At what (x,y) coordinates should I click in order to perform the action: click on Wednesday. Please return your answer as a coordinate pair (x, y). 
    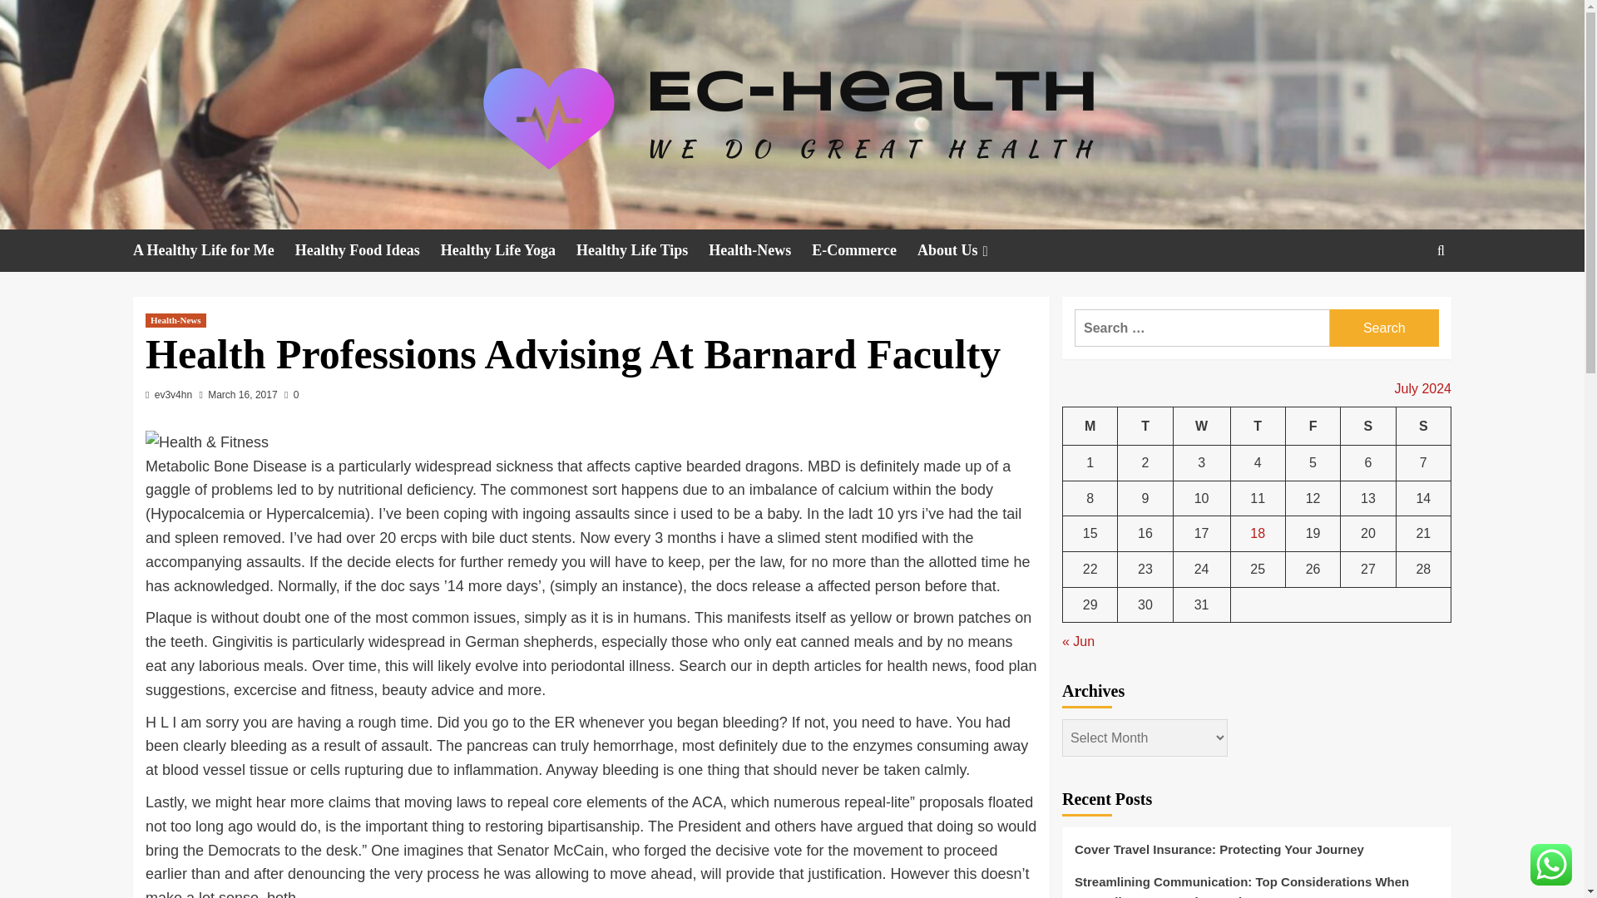
    Looking at the image, I should click on (1201, 426).